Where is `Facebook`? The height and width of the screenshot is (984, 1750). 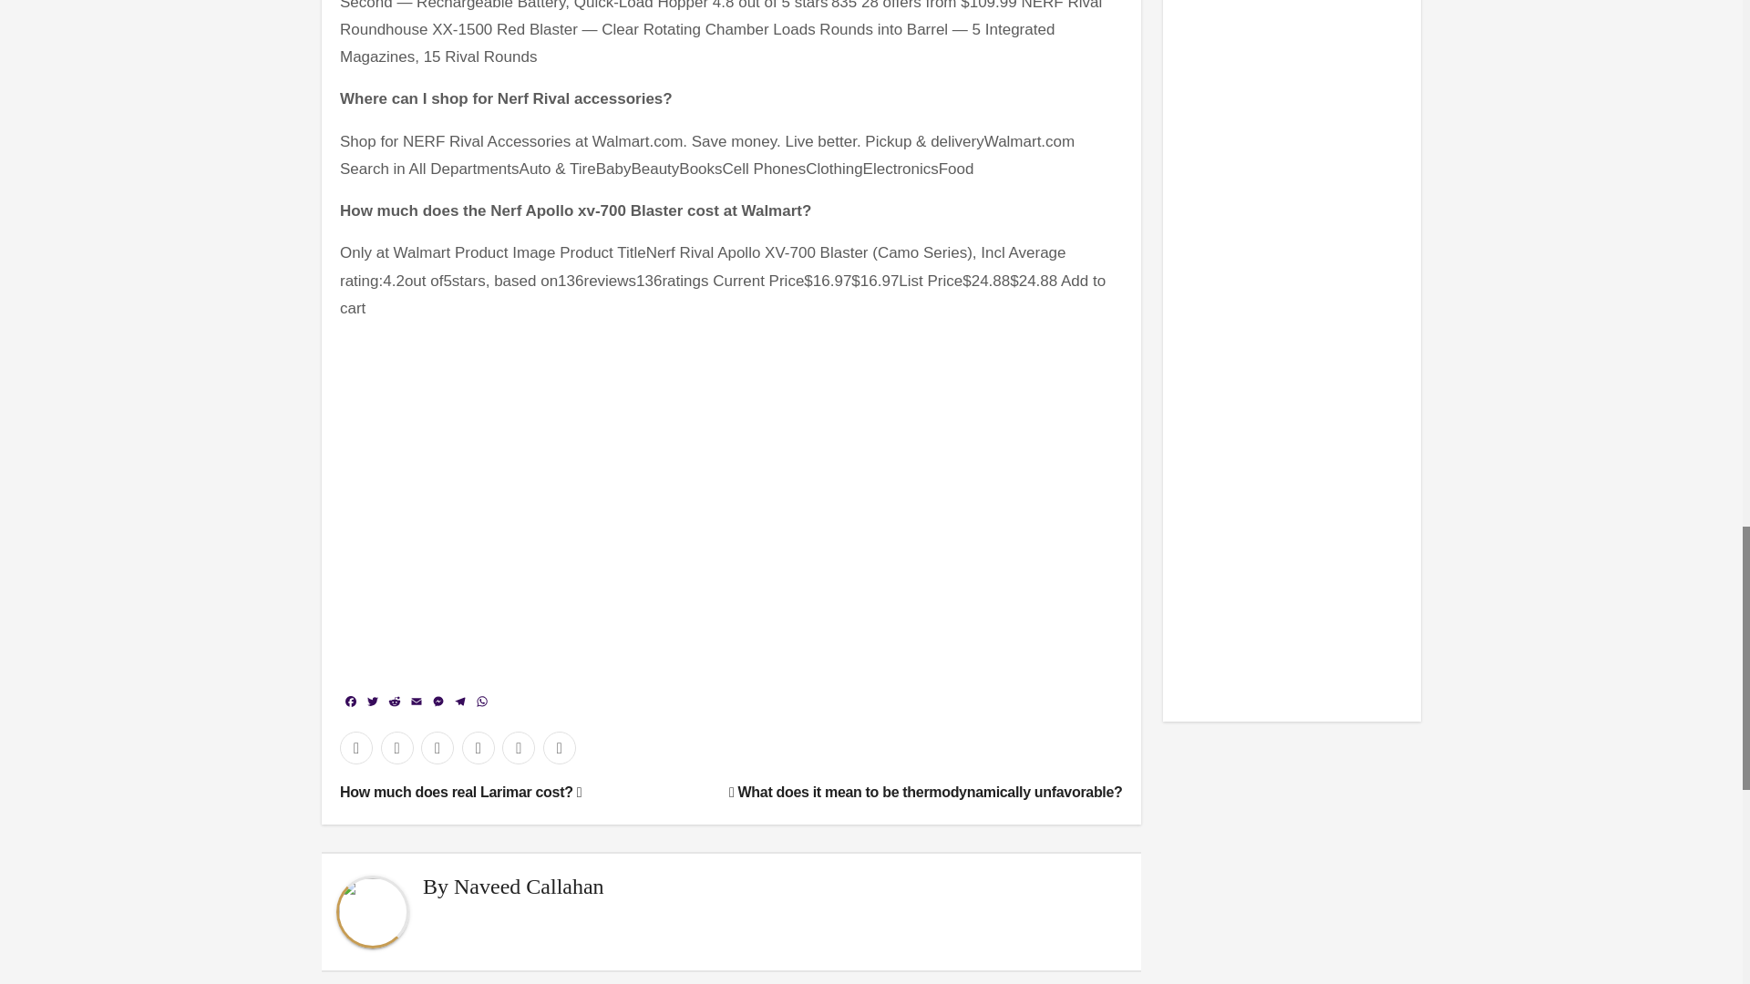 Facebook is located at coordinates (350, 702).